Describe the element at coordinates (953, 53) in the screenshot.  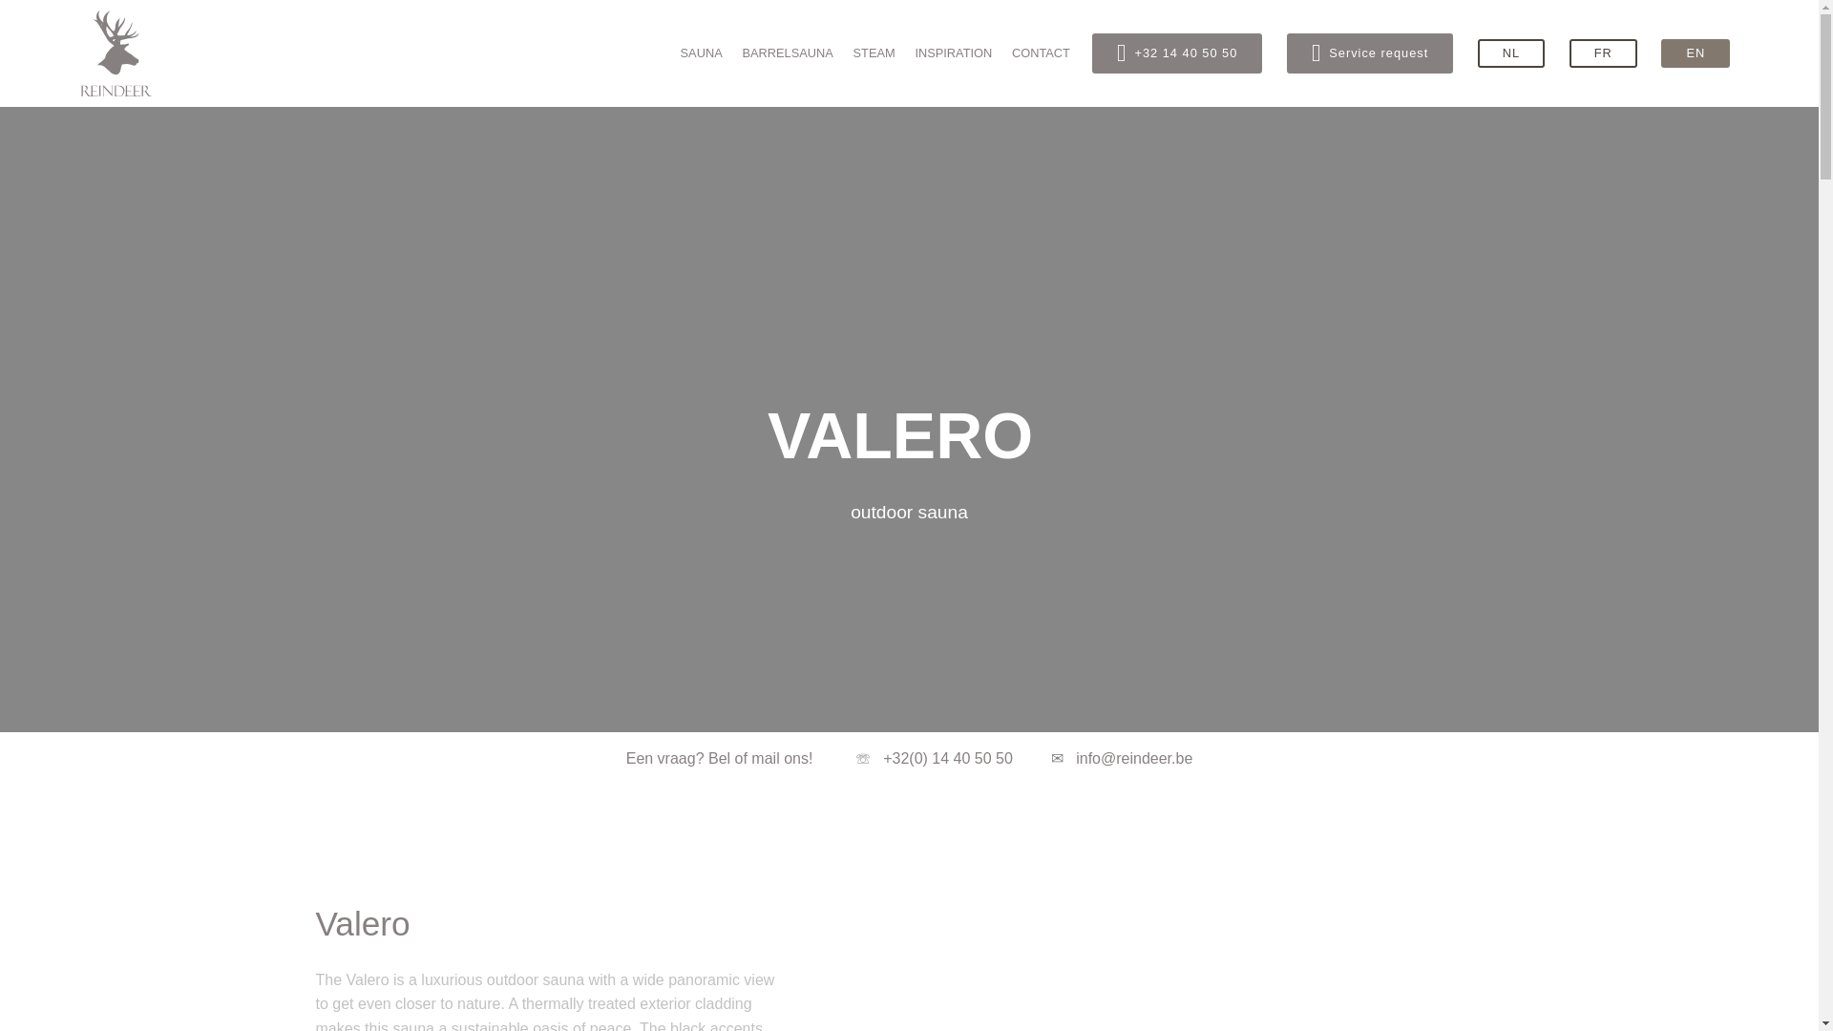
I see `INSPIRATION` at that location.